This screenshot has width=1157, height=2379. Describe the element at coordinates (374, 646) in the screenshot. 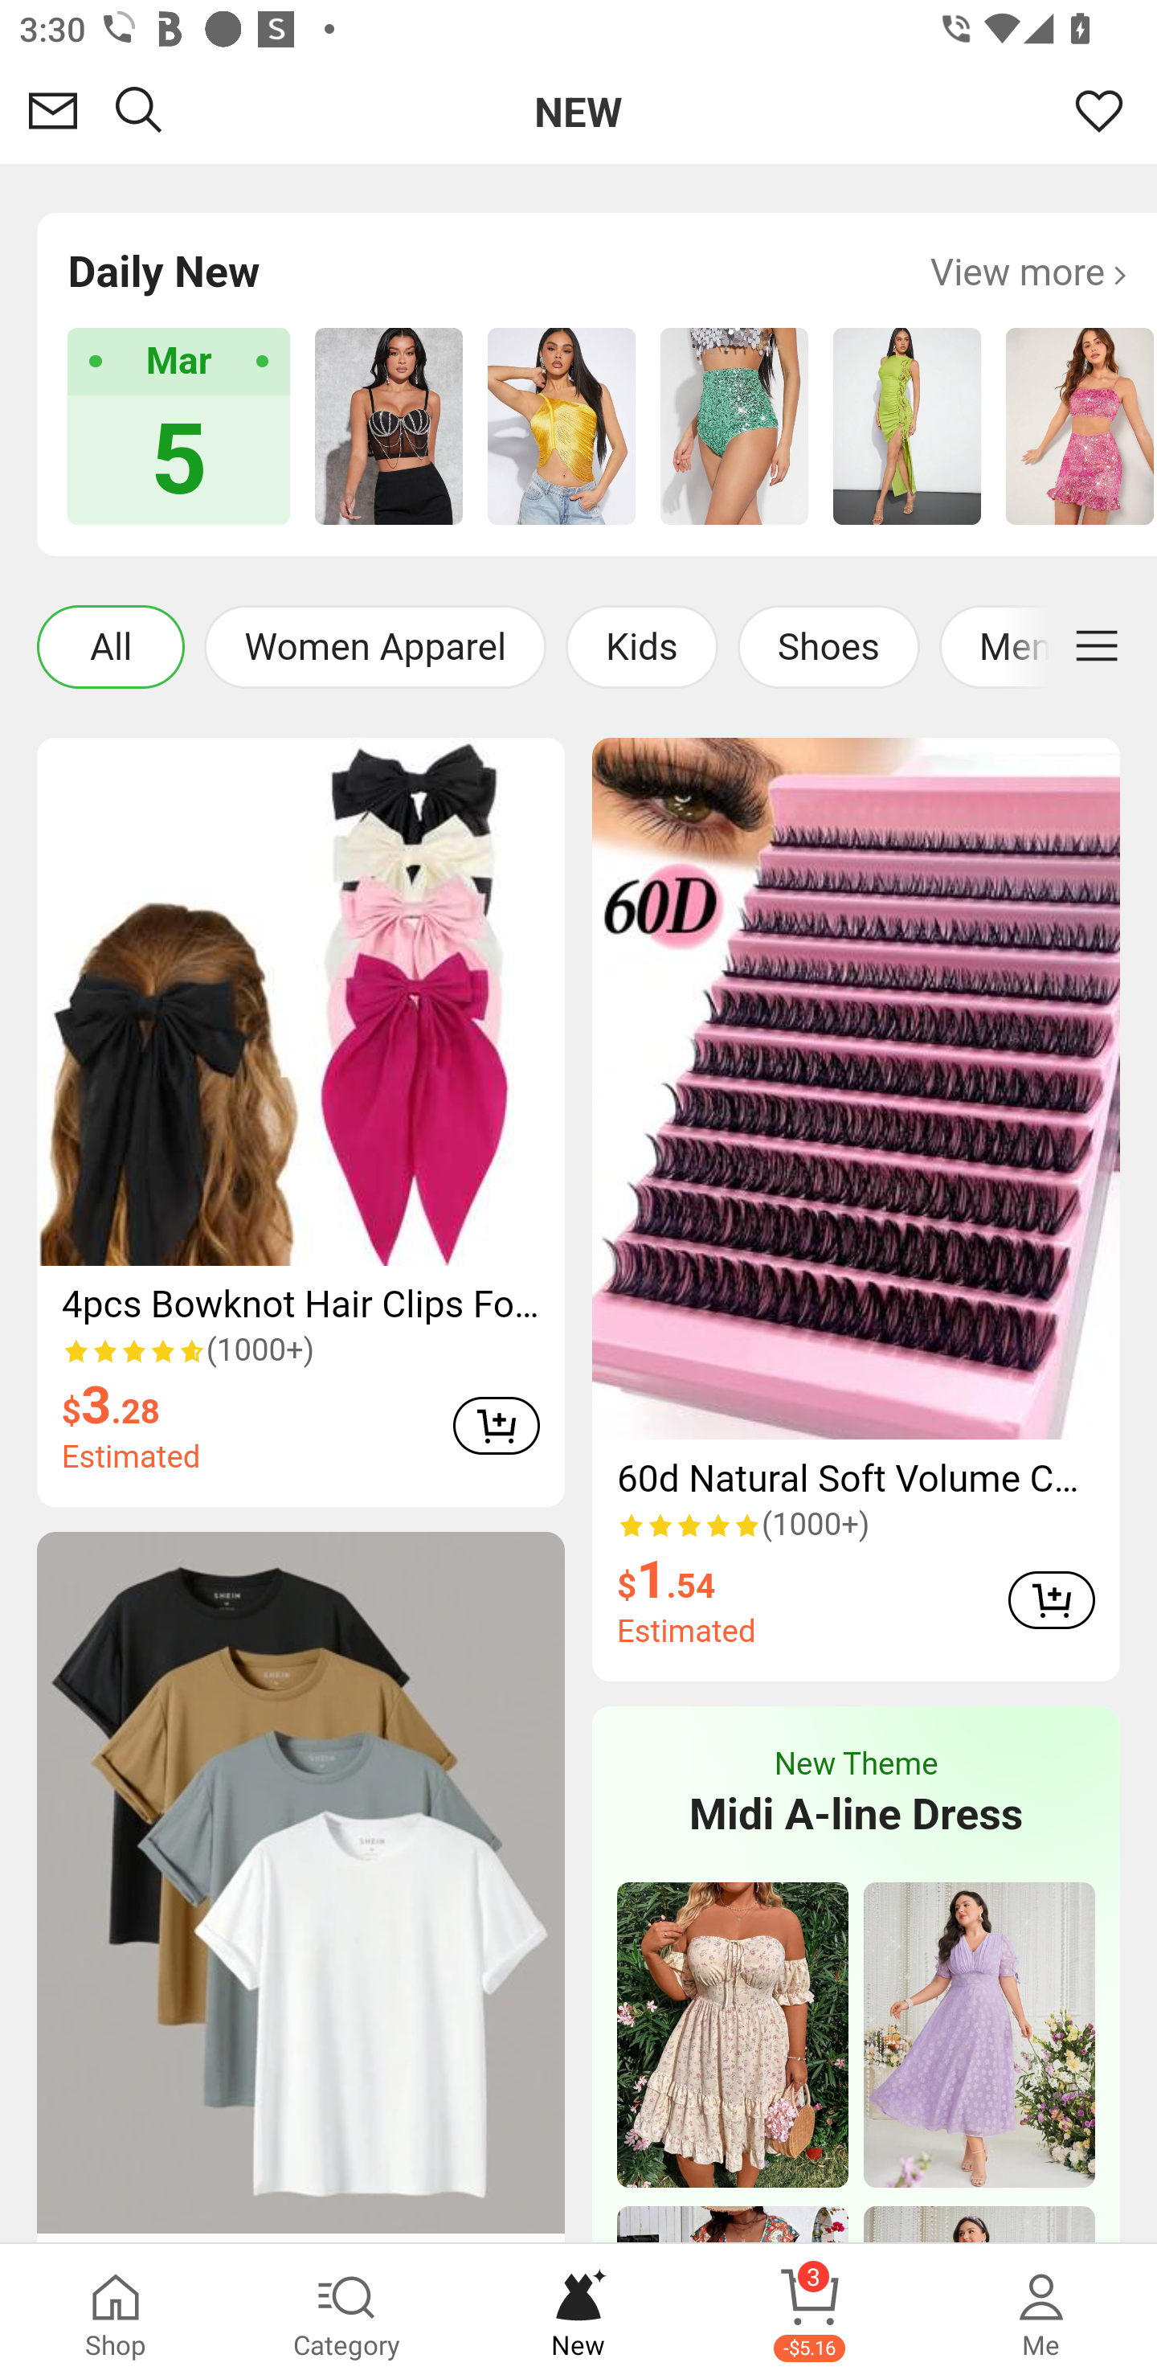

I see `Women Apparel` at that location.